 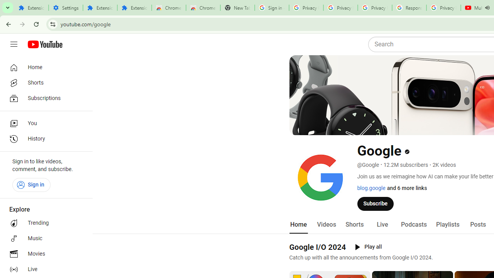 What do you see at coordinates (169, 8) in the screenshot?
I see `Chrome Web Store` at bounding box center [169, 8].